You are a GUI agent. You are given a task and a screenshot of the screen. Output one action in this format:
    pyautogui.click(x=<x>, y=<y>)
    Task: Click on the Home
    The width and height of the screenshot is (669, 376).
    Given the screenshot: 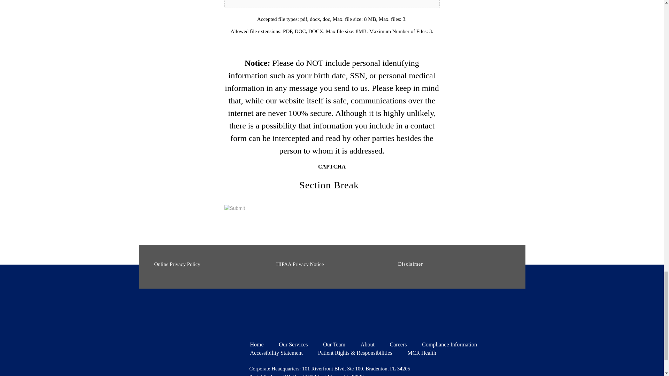 What is the action you would take?
    pyautogui.click(x=257, y=344)
    